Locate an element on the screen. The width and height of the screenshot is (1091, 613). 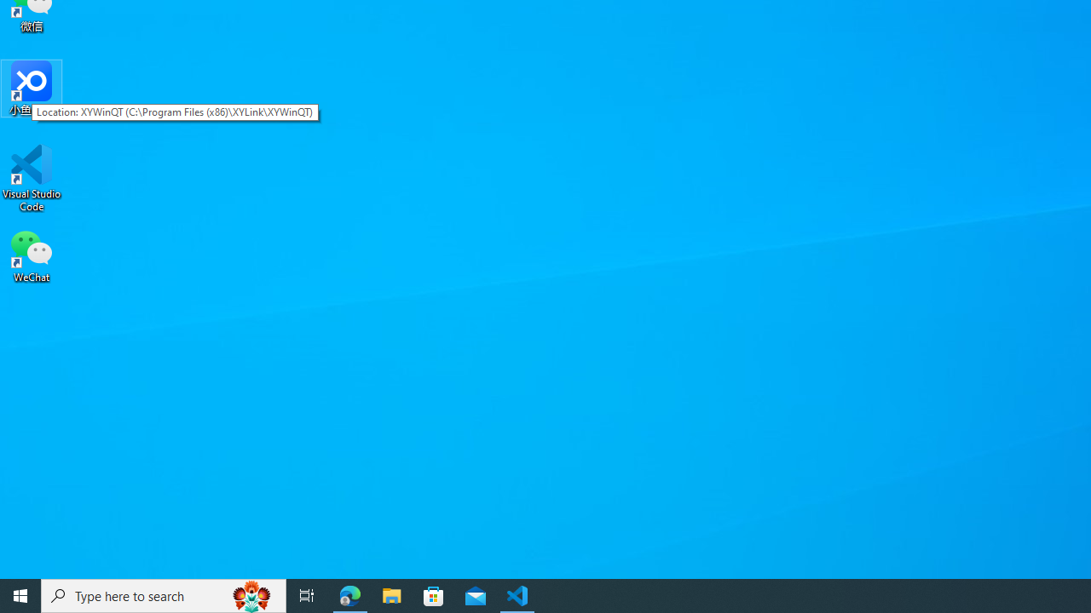
Microsoft Store is located at coordinates (434, 596).